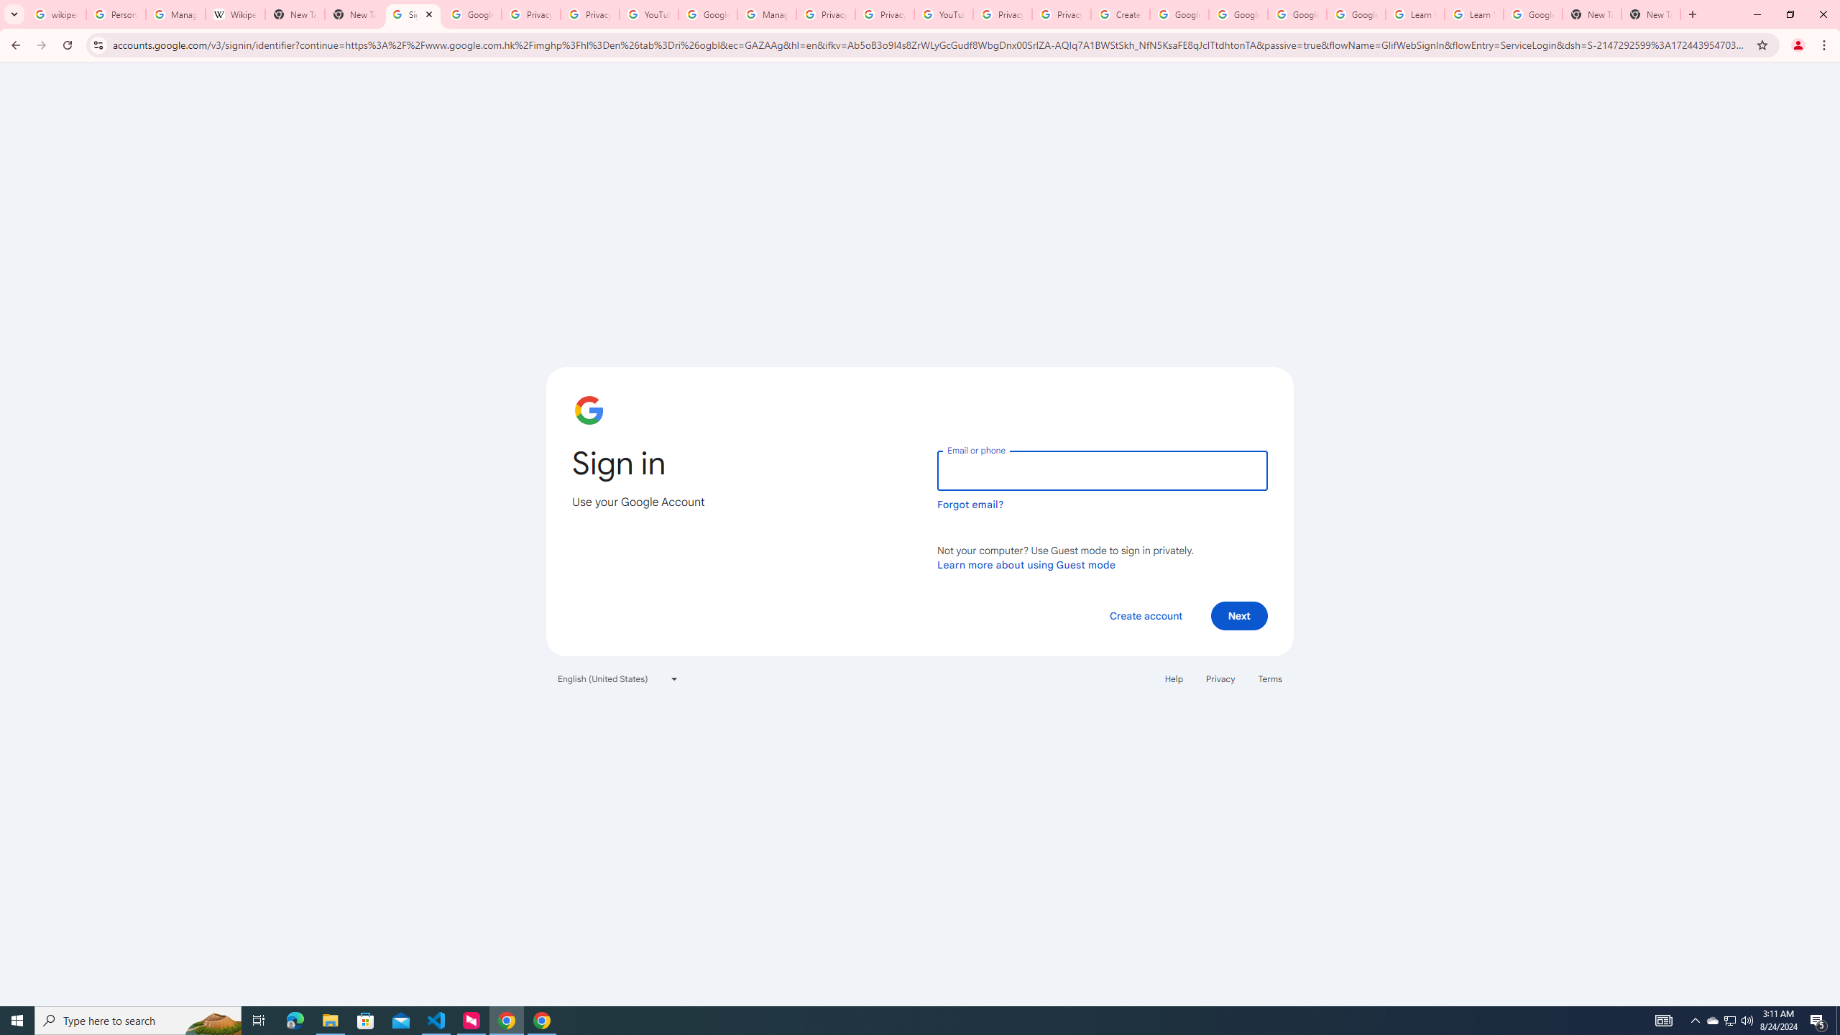  Describe the element at coordinates (707, 14) in the screenshot. I see `Google Account Help` at that location.